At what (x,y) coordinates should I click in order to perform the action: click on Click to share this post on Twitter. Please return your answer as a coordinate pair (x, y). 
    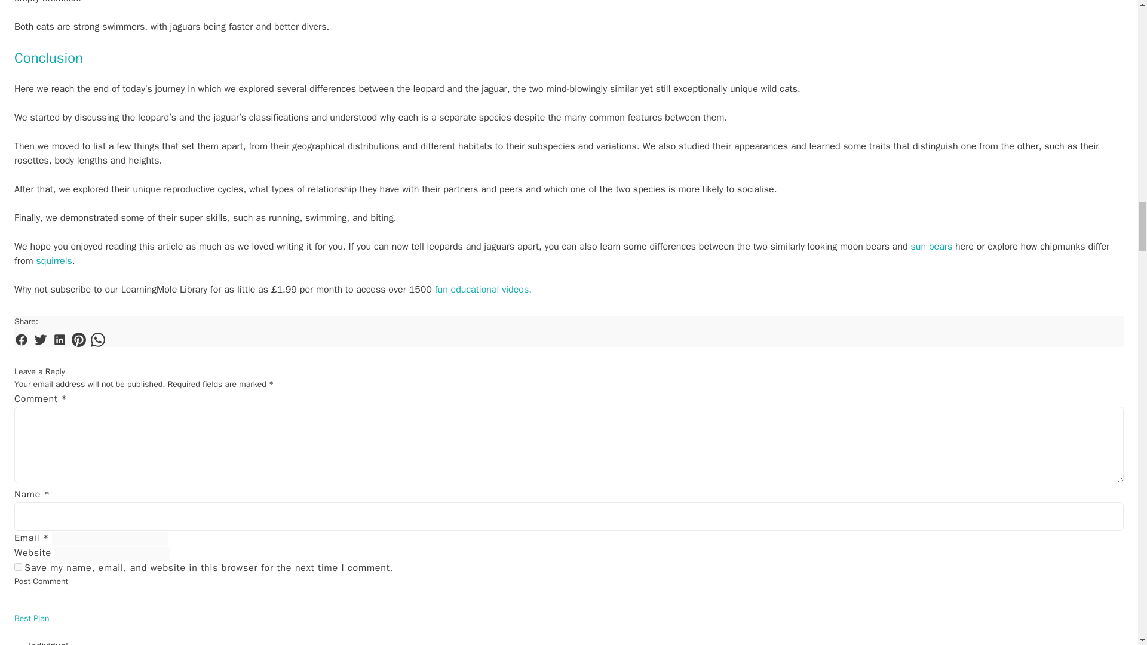
    Looking at the image, I should click on (41, 340).